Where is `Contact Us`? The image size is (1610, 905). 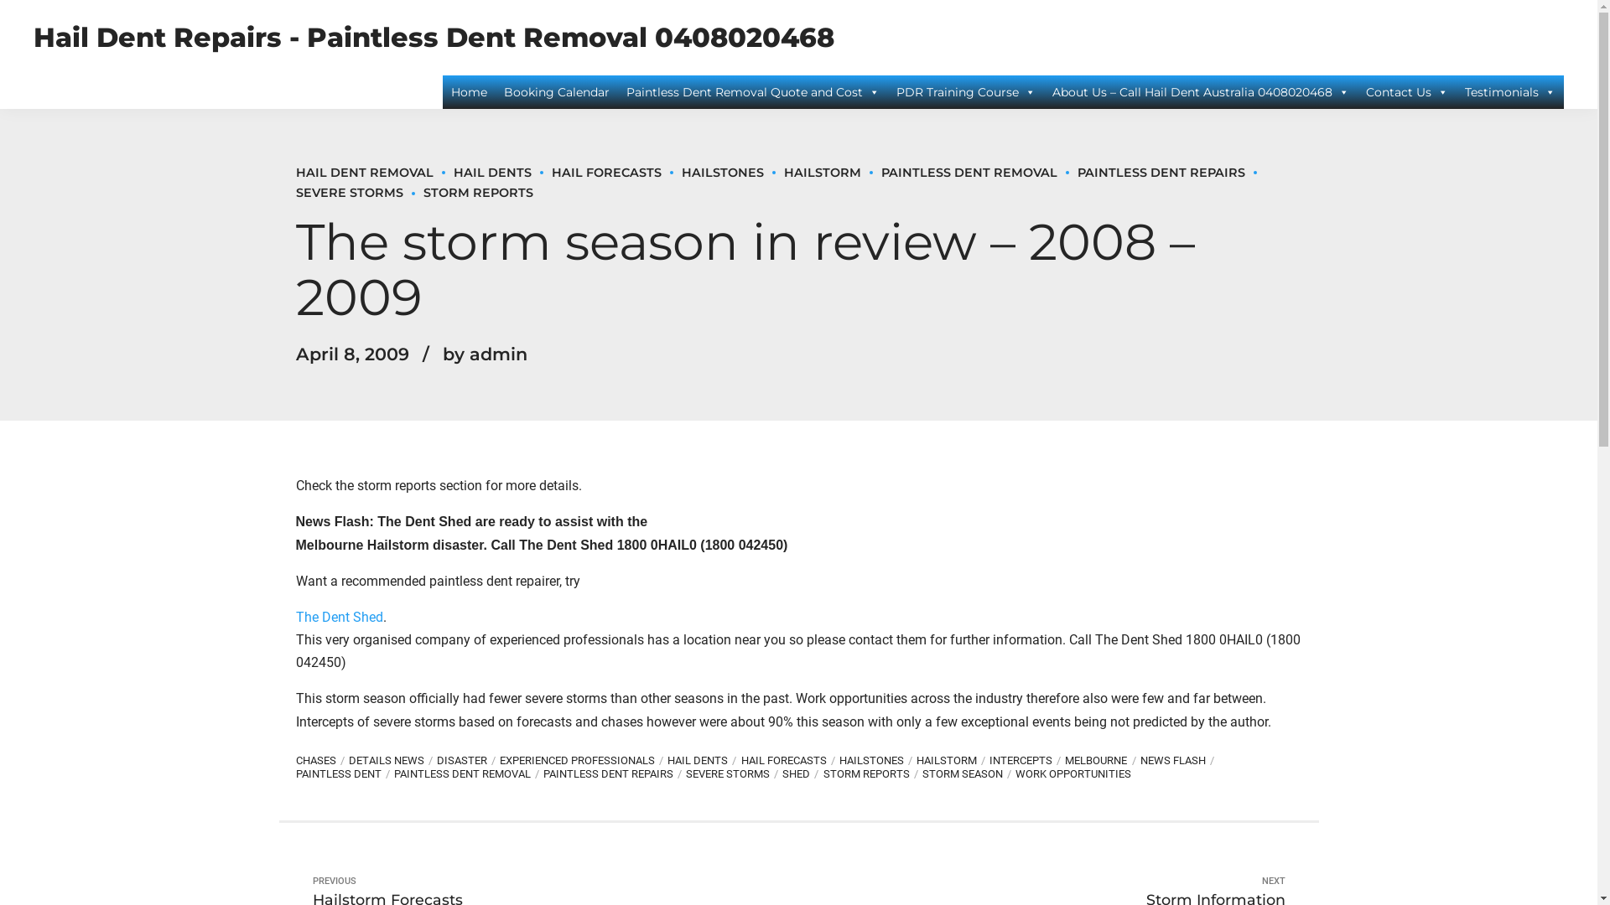
Contact Us is located at coordinates (1407, 92).